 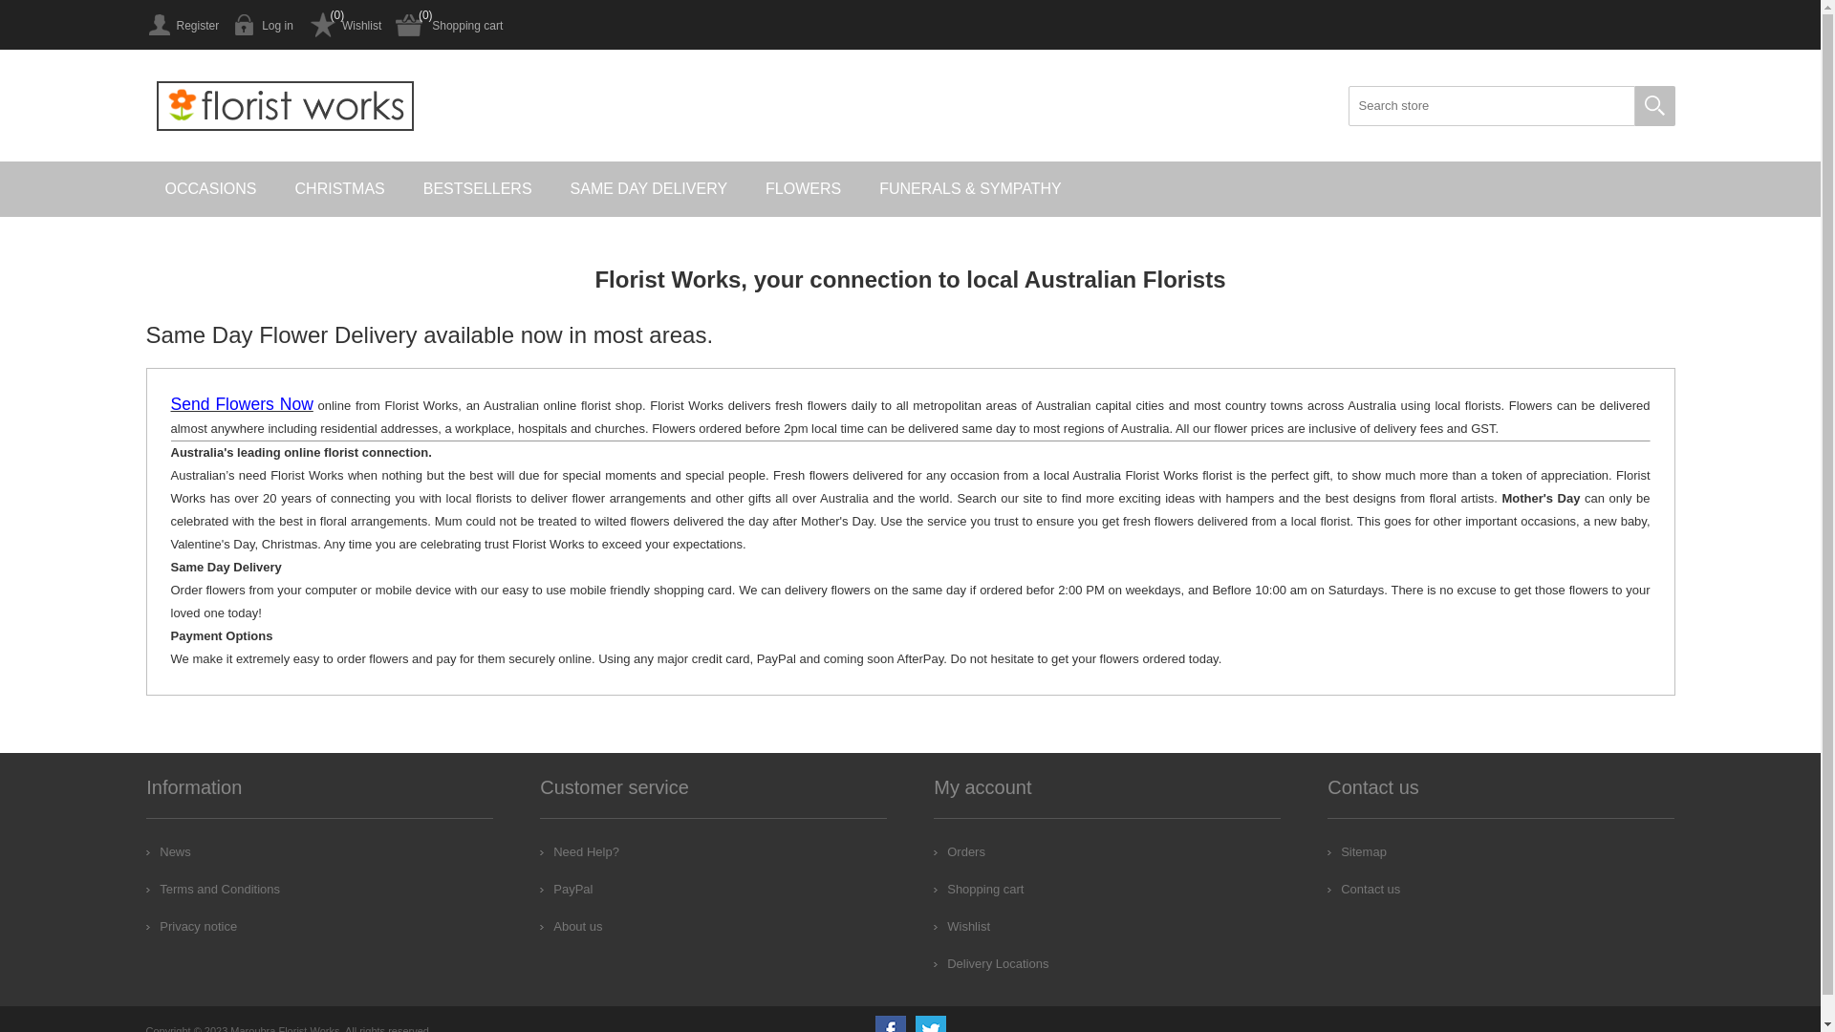 I want to click on About us, so click(x=572, y=927).